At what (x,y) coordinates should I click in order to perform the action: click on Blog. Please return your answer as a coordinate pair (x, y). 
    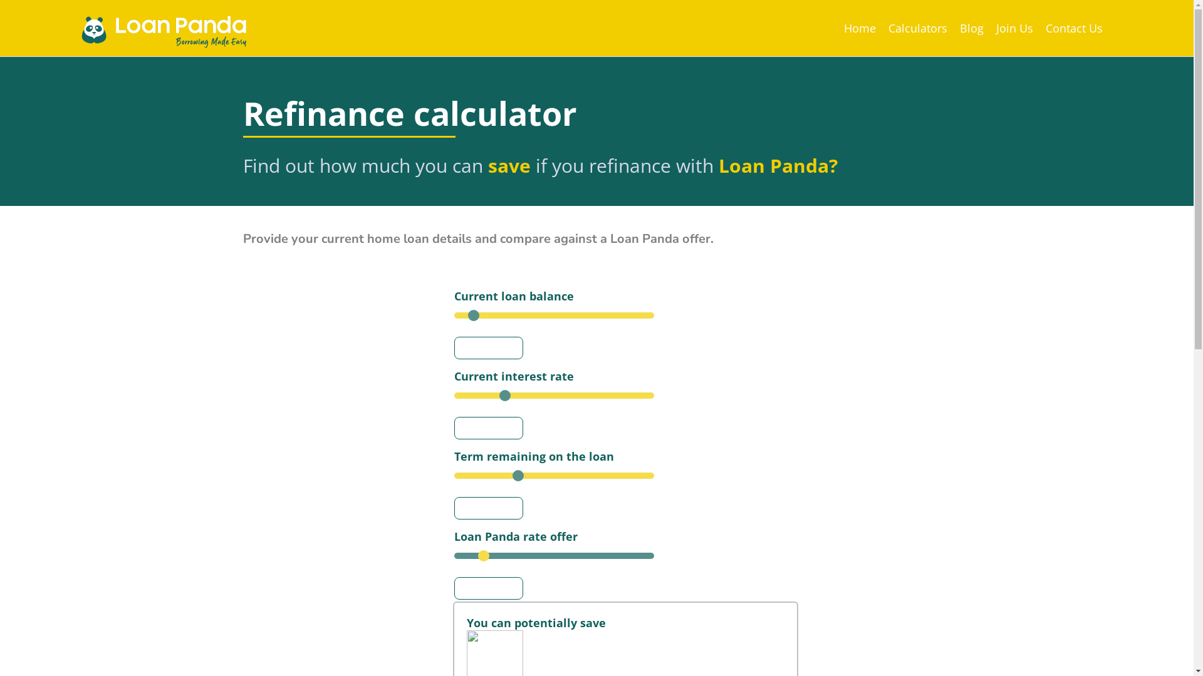
    Looking at the image, I should click on (972, 28).